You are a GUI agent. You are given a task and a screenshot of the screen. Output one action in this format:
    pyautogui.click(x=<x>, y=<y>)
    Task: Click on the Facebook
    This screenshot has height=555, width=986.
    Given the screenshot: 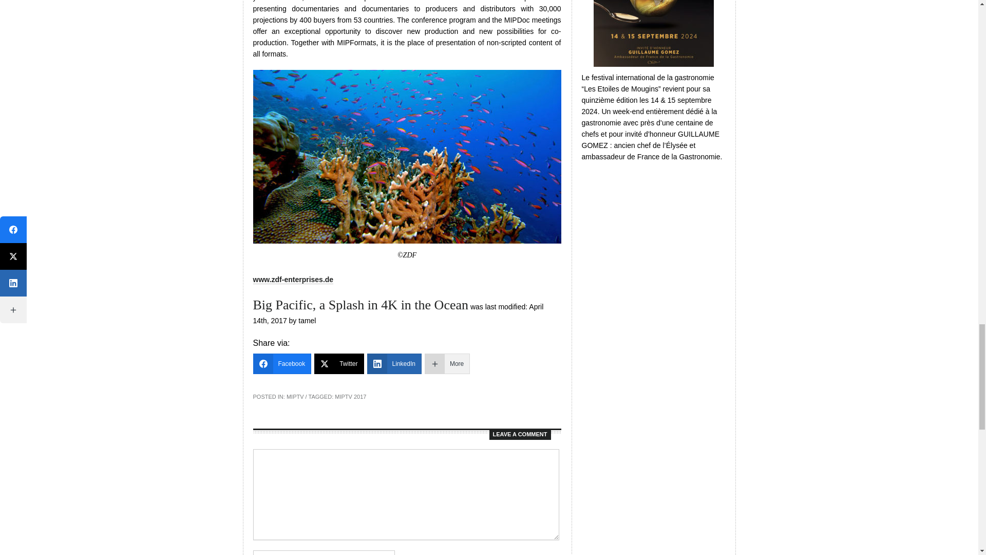 What is the action you would take?
    pyautogui.click(x=281, y=363)
    